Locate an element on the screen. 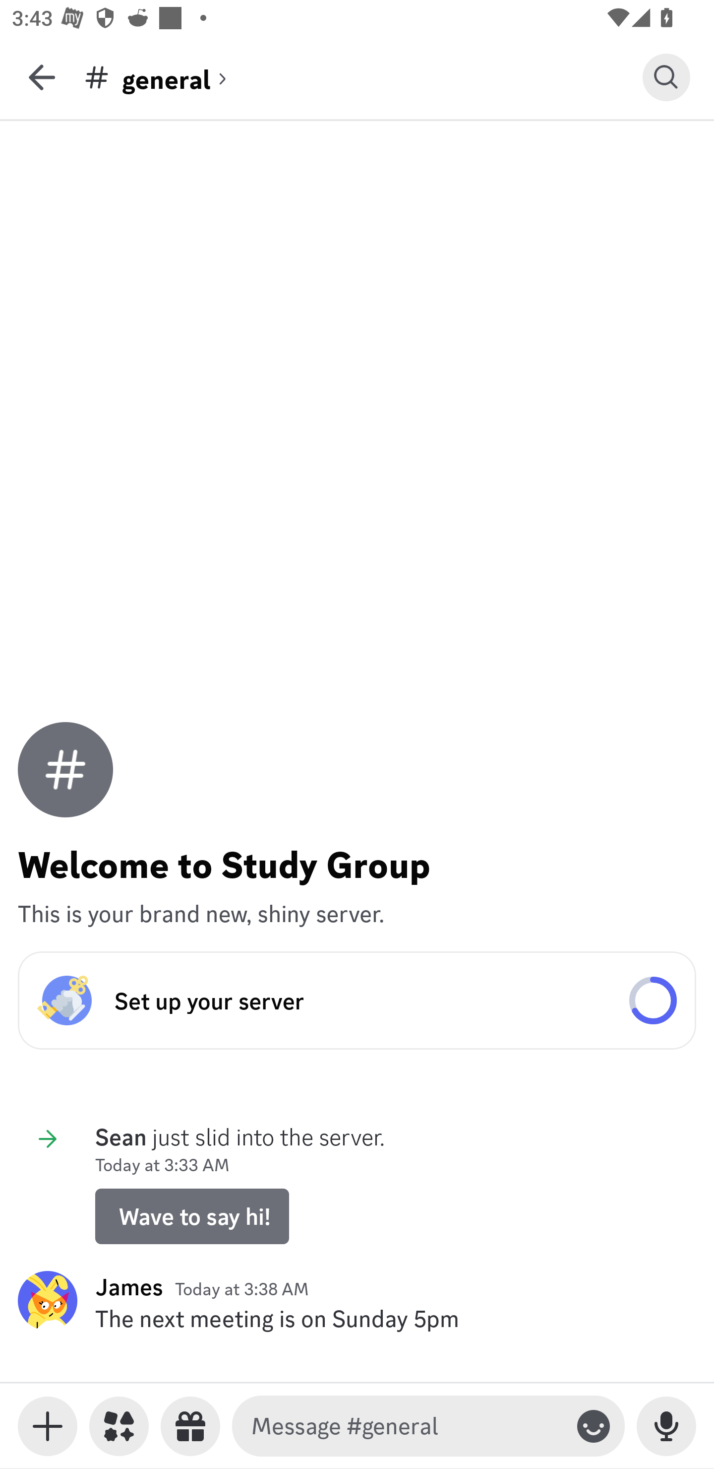 The height and width of the screenshot is (1469, 714). Send a gift is located at coordinates (190, 1426).